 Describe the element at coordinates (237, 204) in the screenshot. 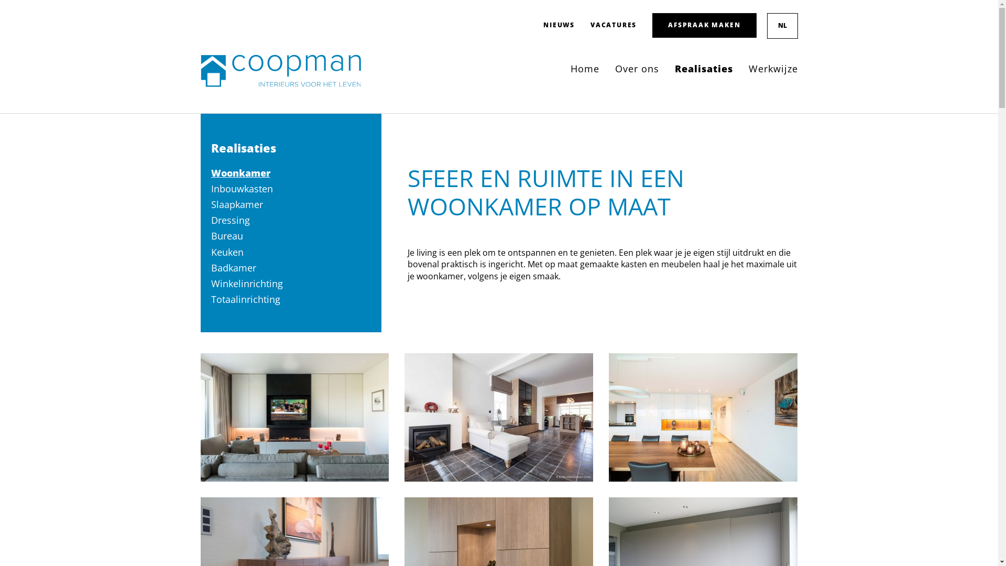

I see `Slaapkamer` at that location.